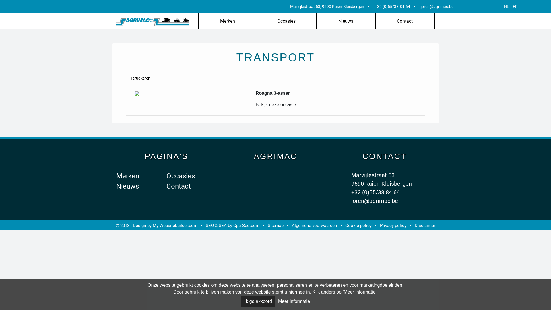  I want to click on Cookie policy, so click(358, 226).